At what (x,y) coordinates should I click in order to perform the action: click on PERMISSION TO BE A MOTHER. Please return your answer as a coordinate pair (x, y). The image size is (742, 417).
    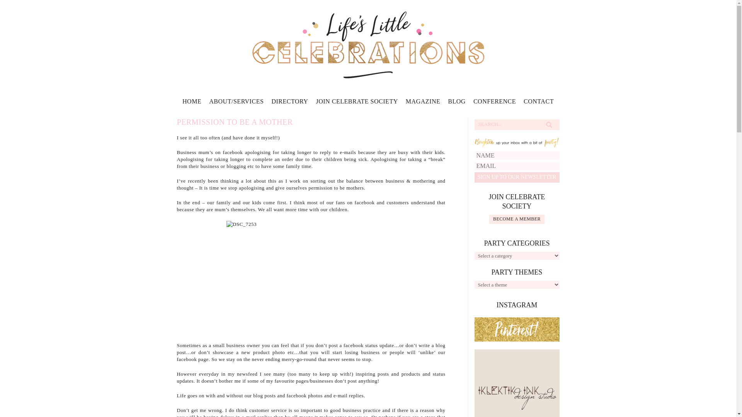
    Looking at the image, I should click on (235, 122).